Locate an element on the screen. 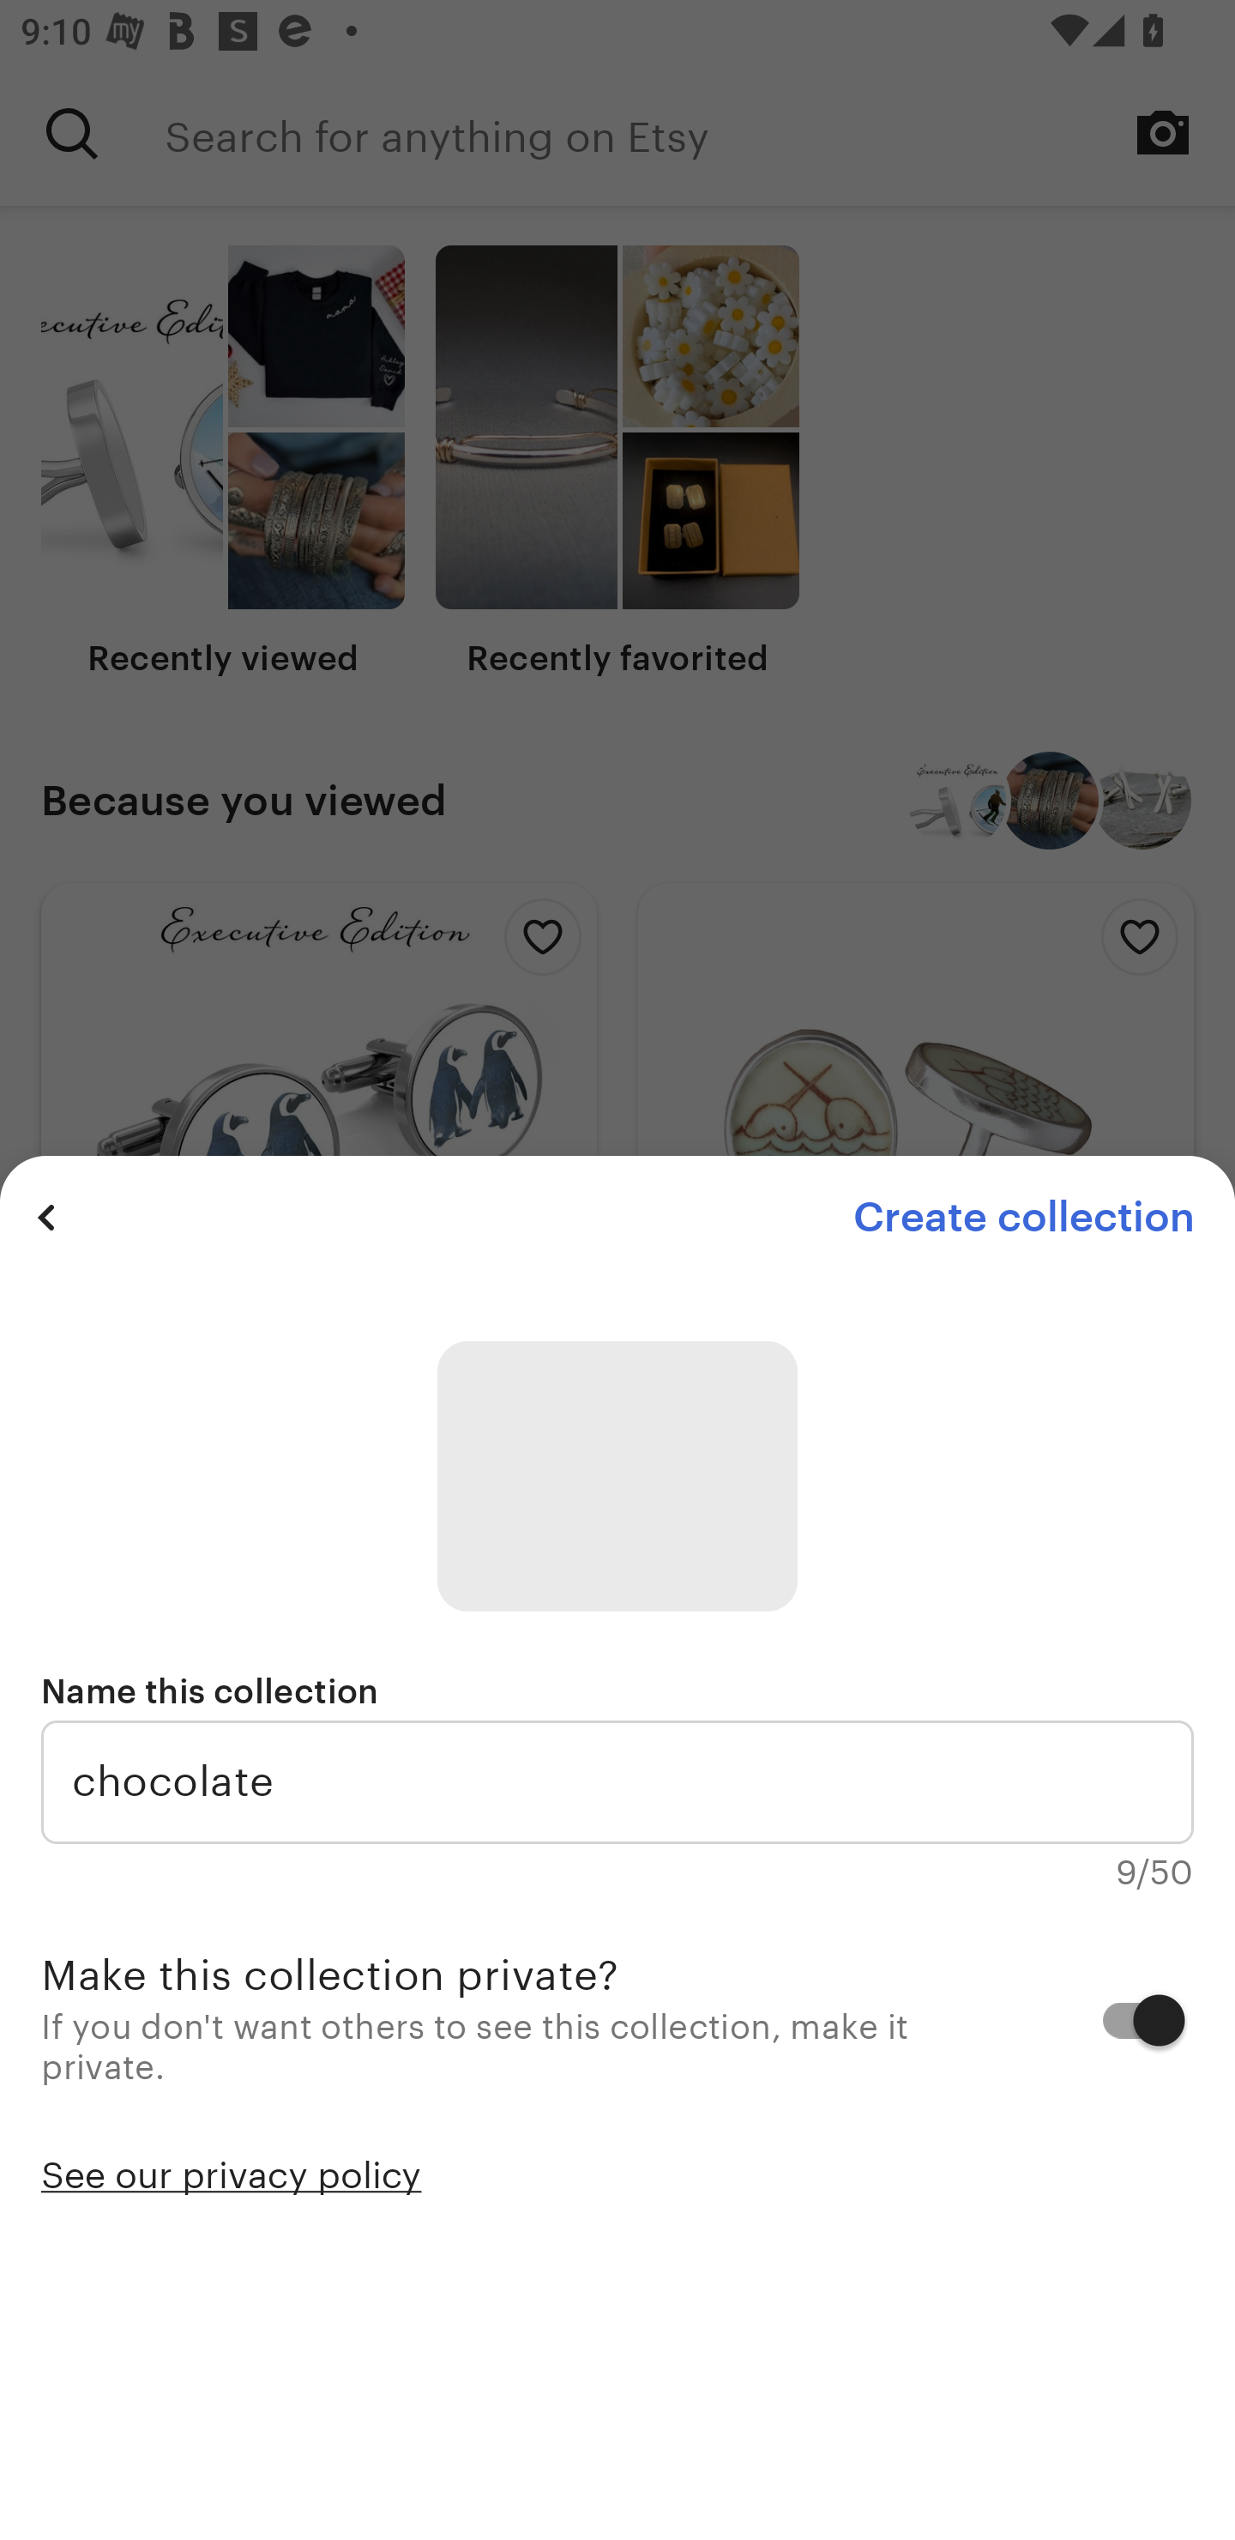 The width and height of the screenshot is (1235, 2540). Previous is located at coordinates (46, 1217).